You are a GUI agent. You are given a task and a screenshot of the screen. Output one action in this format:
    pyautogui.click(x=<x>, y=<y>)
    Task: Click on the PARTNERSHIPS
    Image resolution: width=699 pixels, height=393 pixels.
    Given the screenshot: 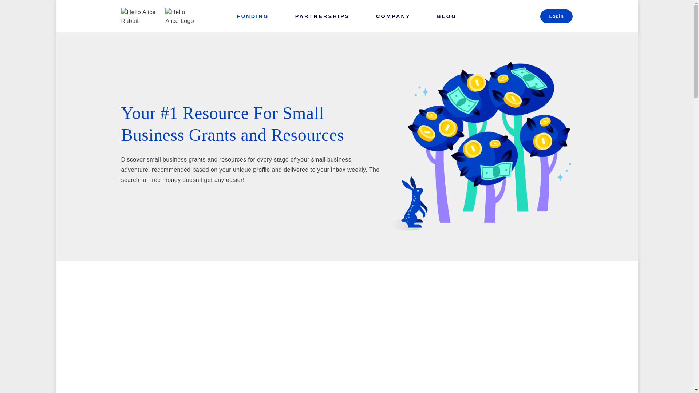 What is the action you would take?
    pyautogui.click(x=323, y=16)
    